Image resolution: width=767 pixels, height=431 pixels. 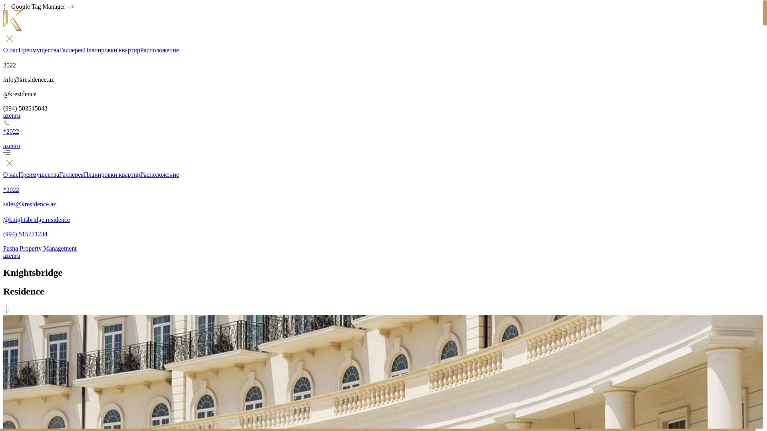 I want to click on ru, so click(x=18, y=116).